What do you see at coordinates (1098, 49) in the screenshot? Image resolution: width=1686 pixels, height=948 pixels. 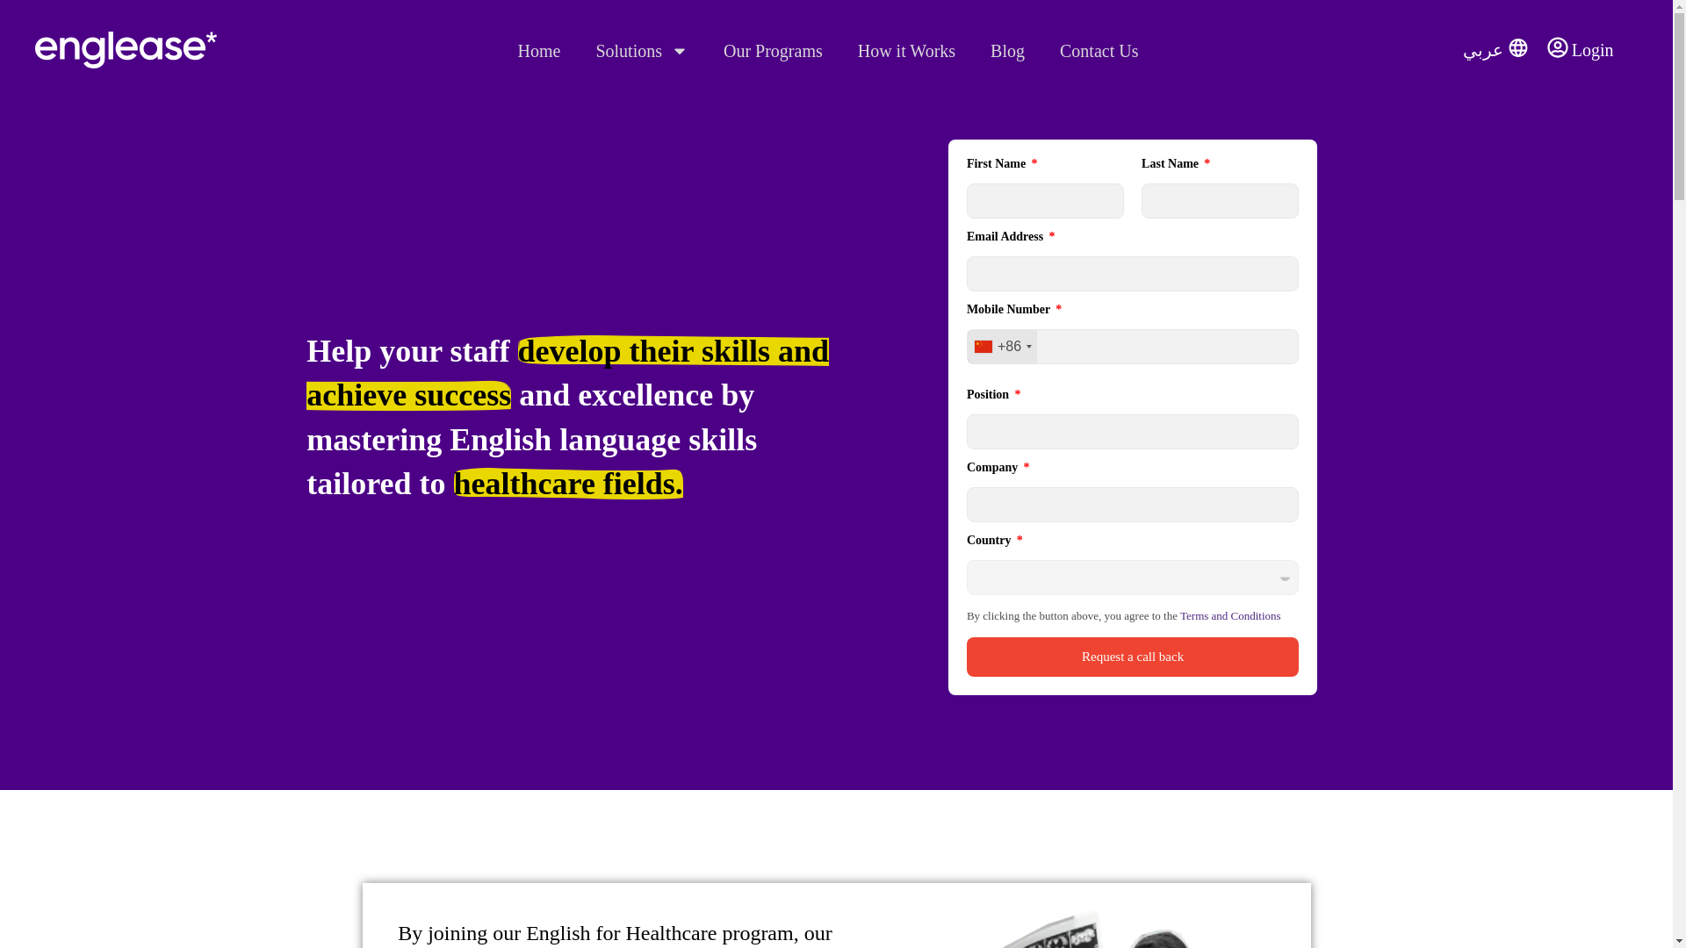 I see `Contact Us` at bounding box center [1098, 49].